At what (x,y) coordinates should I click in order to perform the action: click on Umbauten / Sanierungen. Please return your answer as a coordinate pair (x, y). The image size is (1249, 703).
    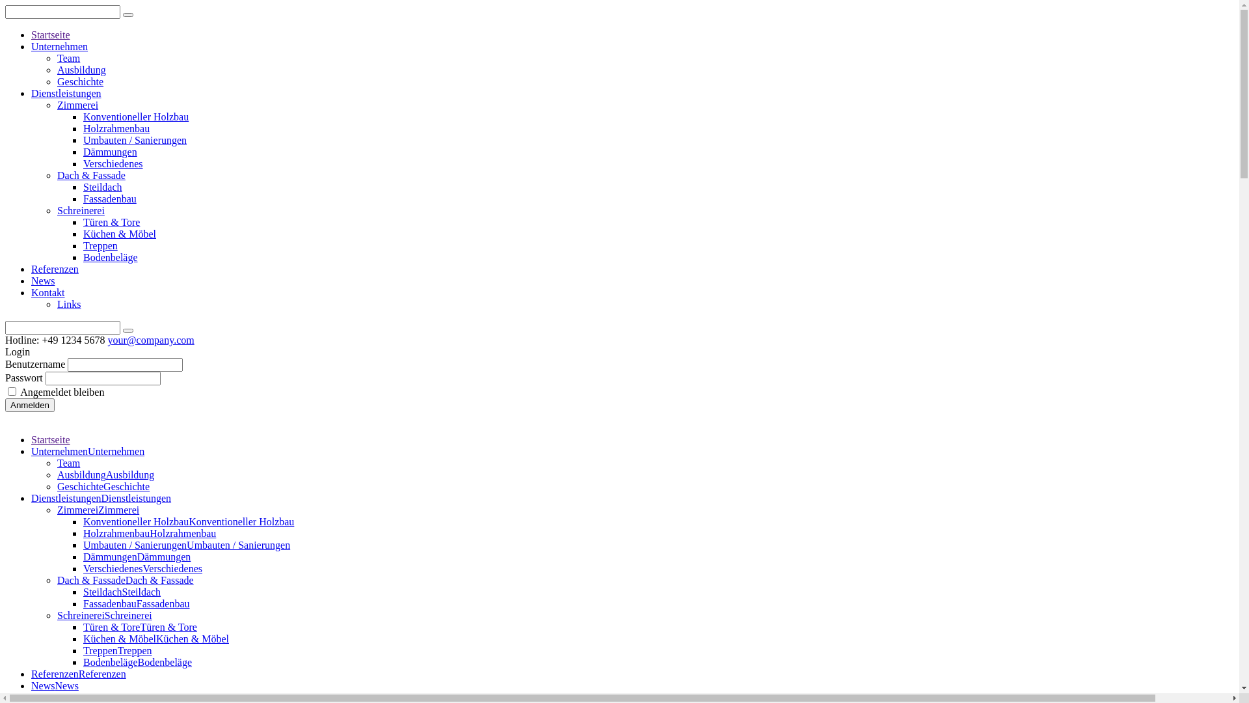
    Looking at the image, I should click on (135, 141).